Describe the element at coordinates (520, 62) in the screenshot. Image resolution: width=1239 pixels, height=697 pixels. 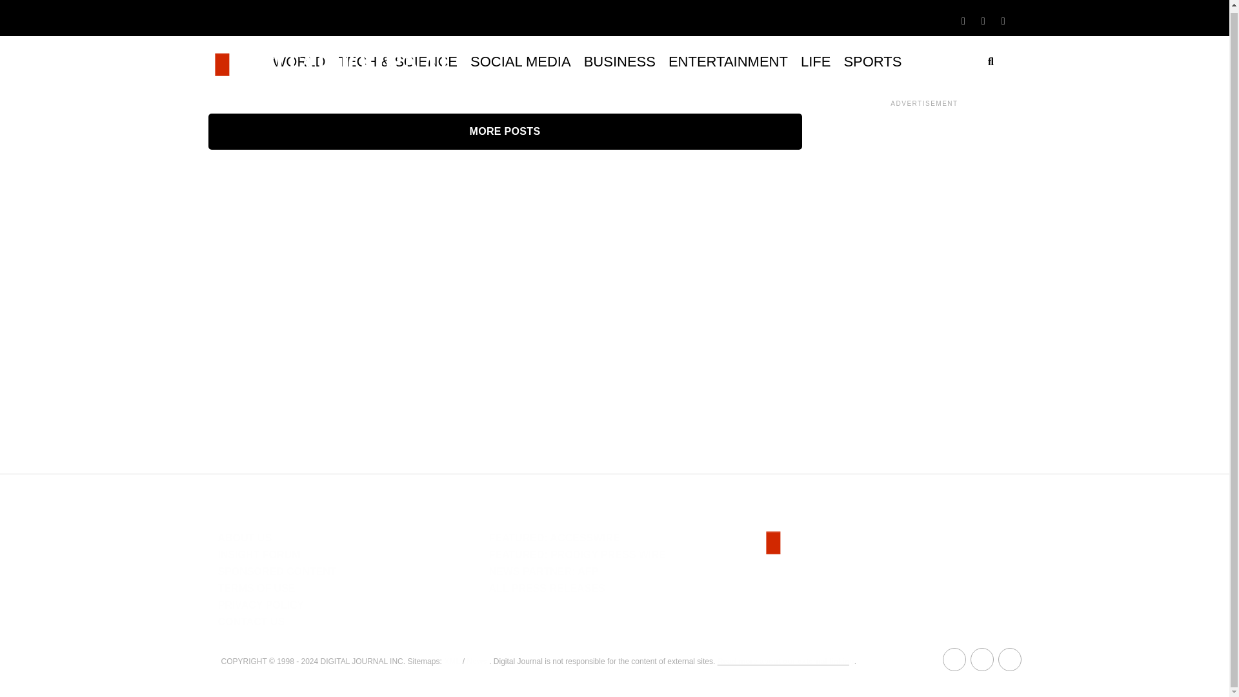
I see `SOCIAL MEDIA` at that location.